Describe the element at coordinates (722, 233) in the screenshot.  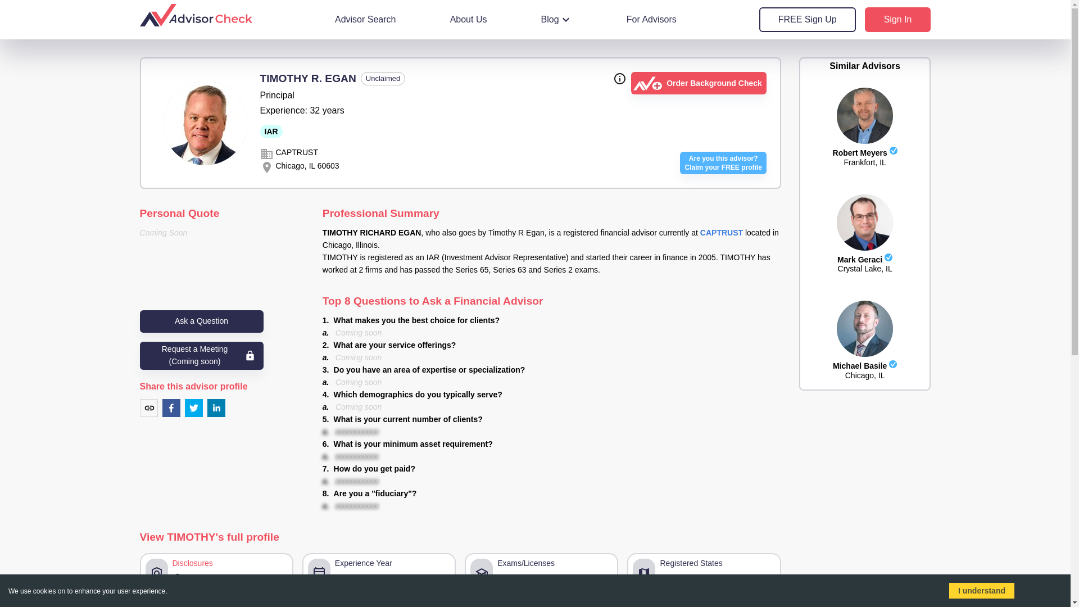
I see `CAPTRUST` at that location.